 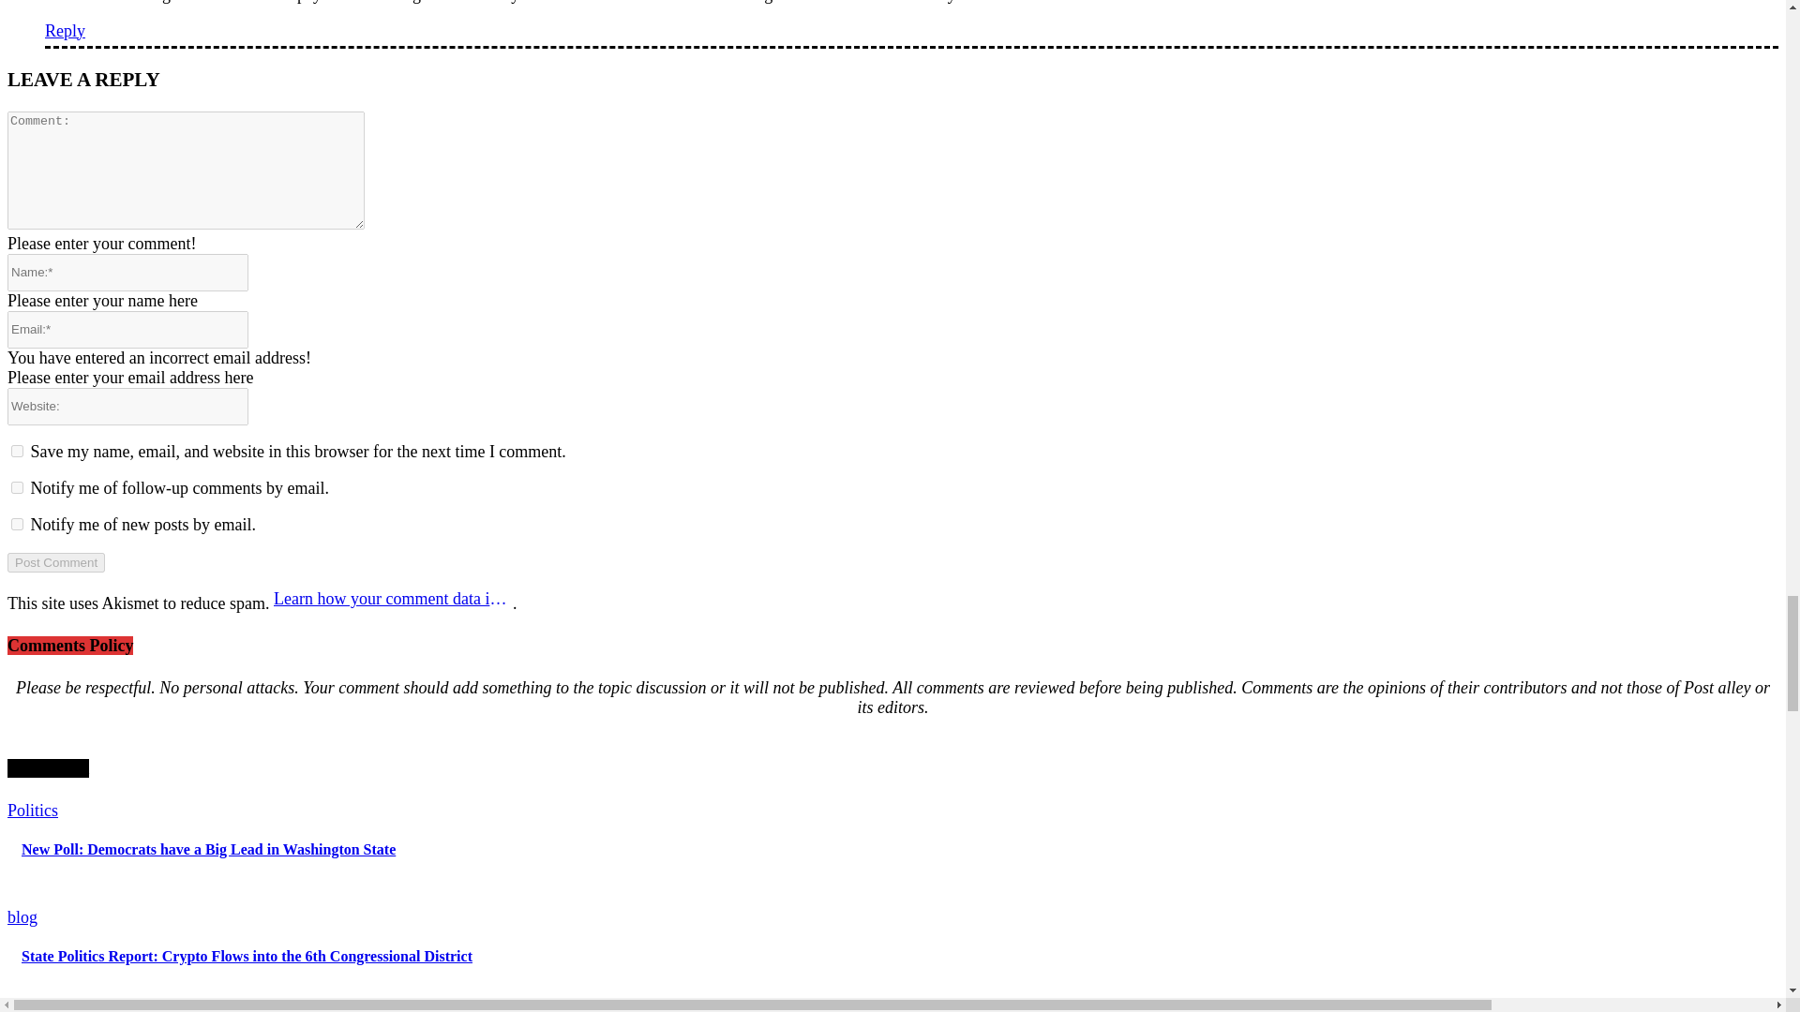 What do you see at coordinates (55, 562) in the screenshot?
I see `Post Comment` at bounding box center [55, 562].